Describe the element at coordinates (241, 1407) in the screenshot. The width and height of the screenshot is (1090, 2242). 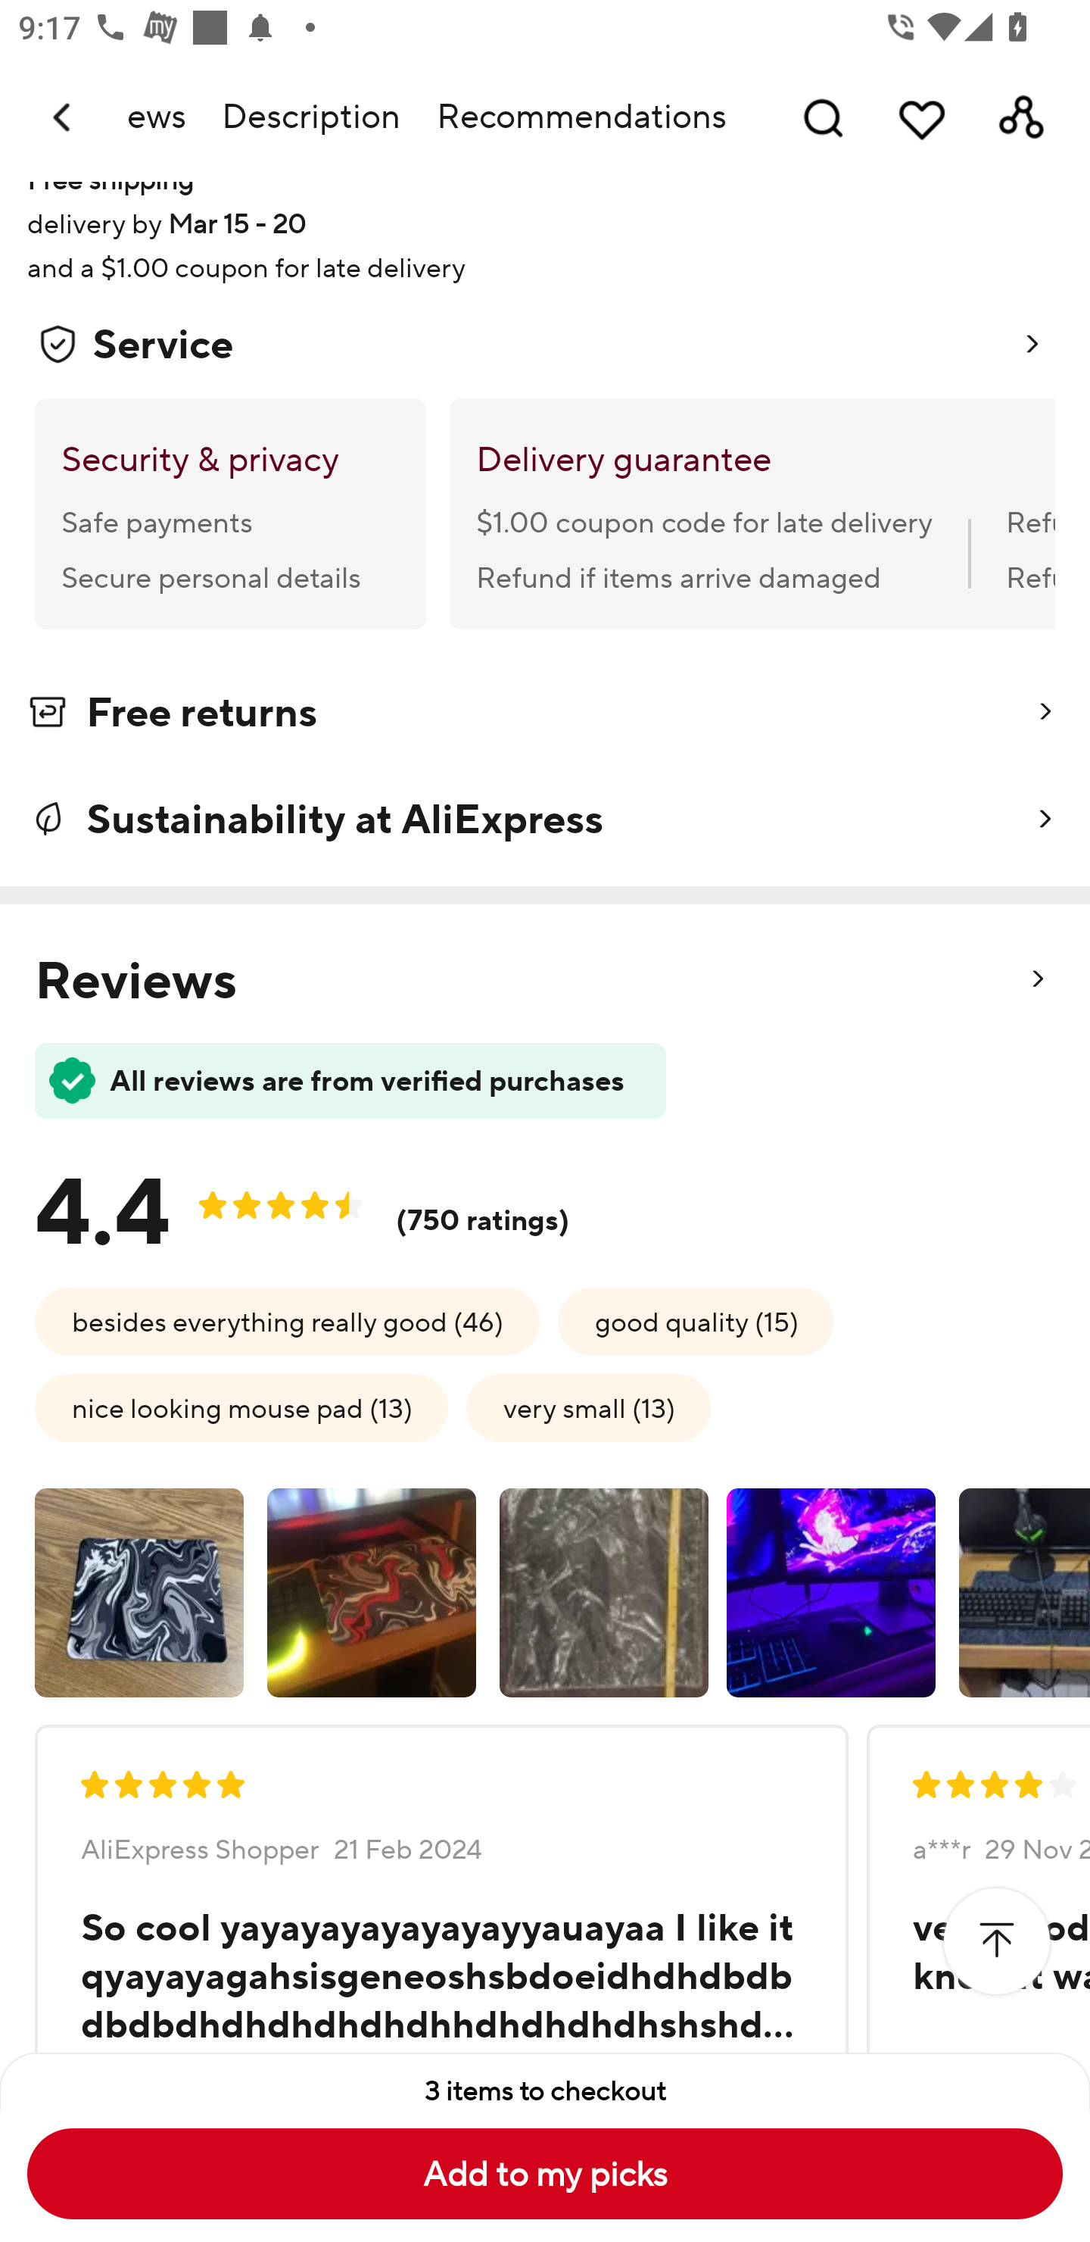
I see `nice looking mouse pad (13)` at that location.